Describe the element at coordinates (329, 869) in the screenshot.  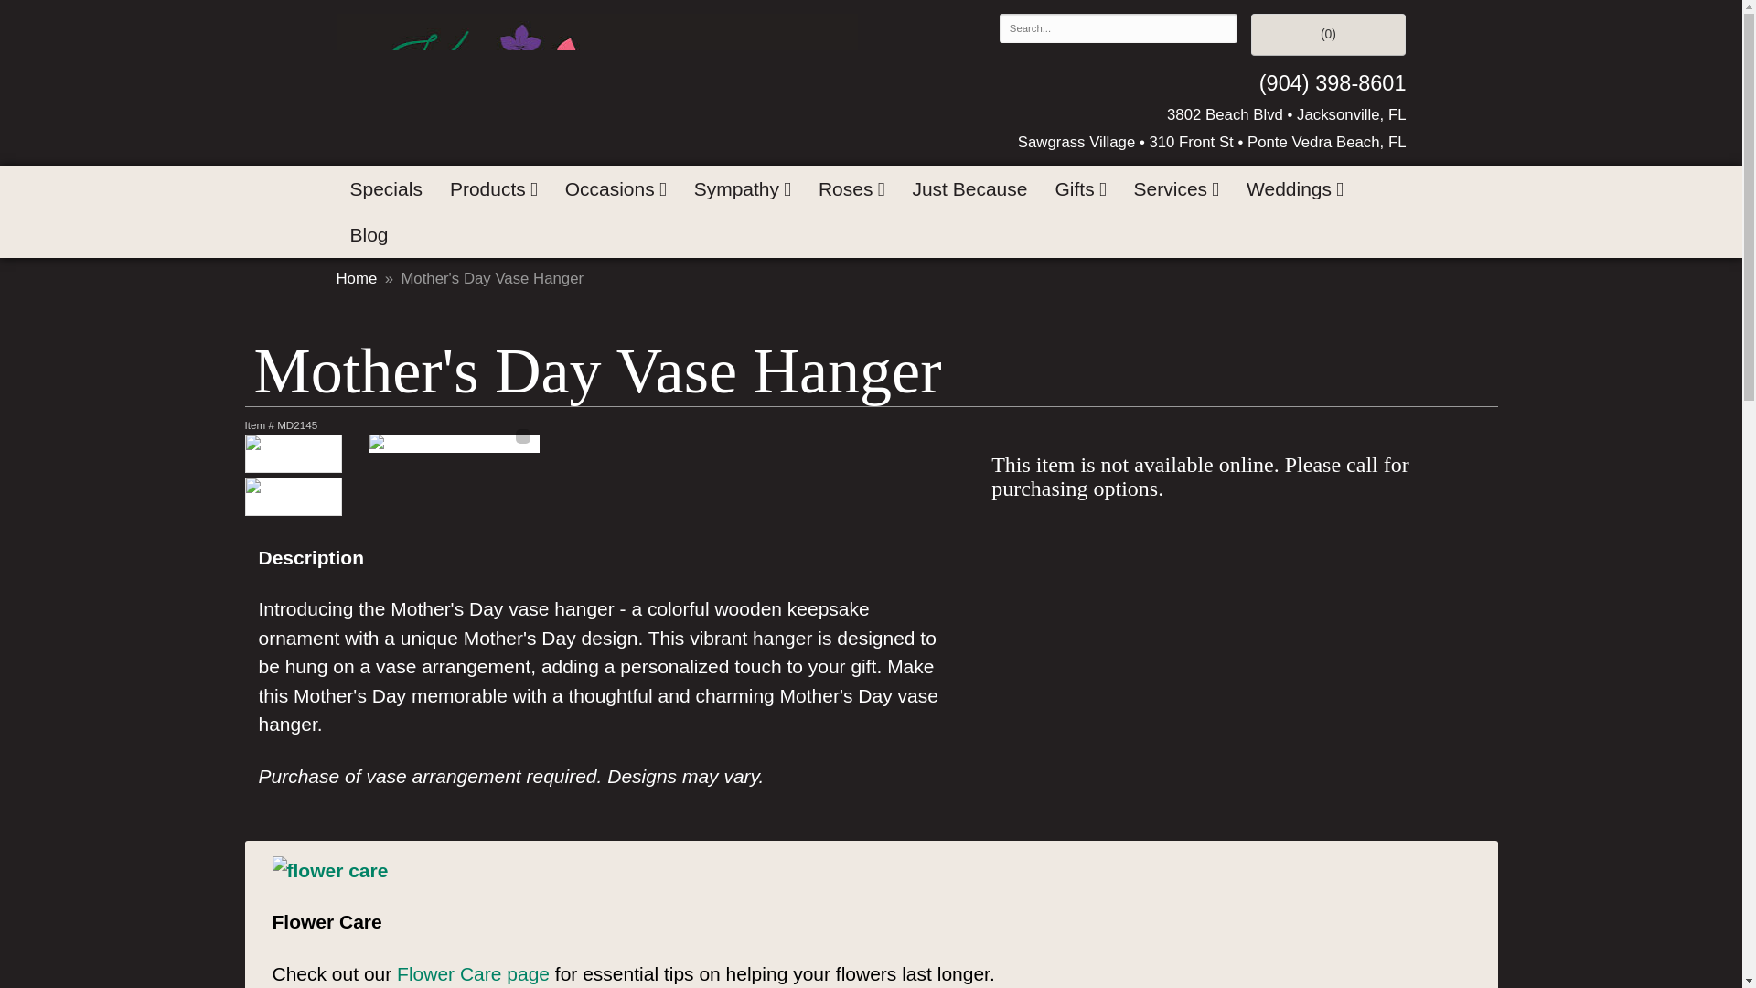
I see `Flower Care` at that location.